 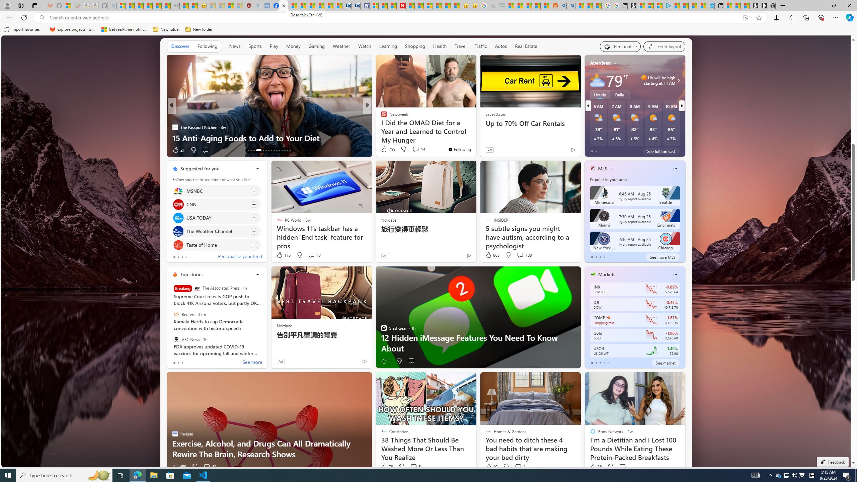 What do you see at coordinates (383, 150) in the screenshot?
I see `5 Like` at bounding box center [383, 150].